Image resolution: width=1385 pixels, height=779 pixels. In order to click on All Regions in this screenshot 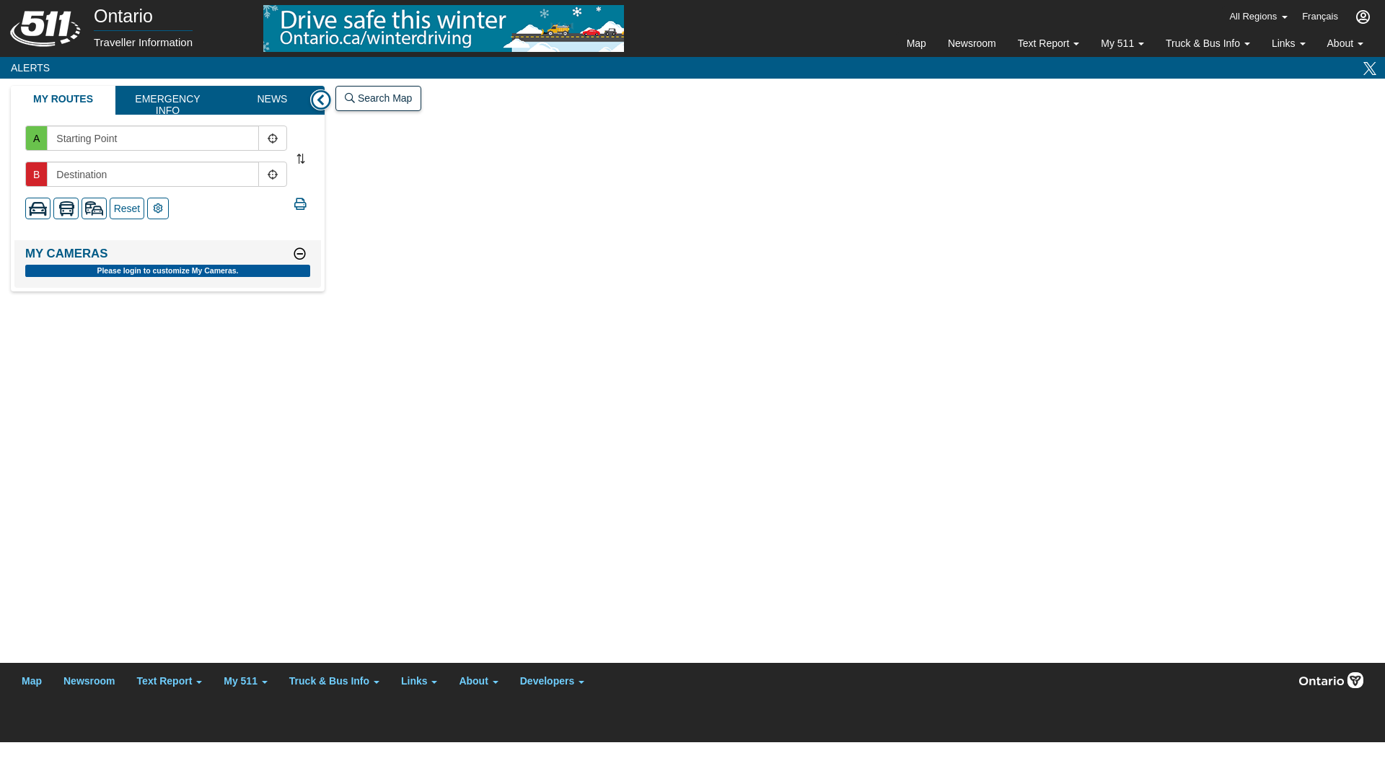, I will do `click(1258, 19)`.